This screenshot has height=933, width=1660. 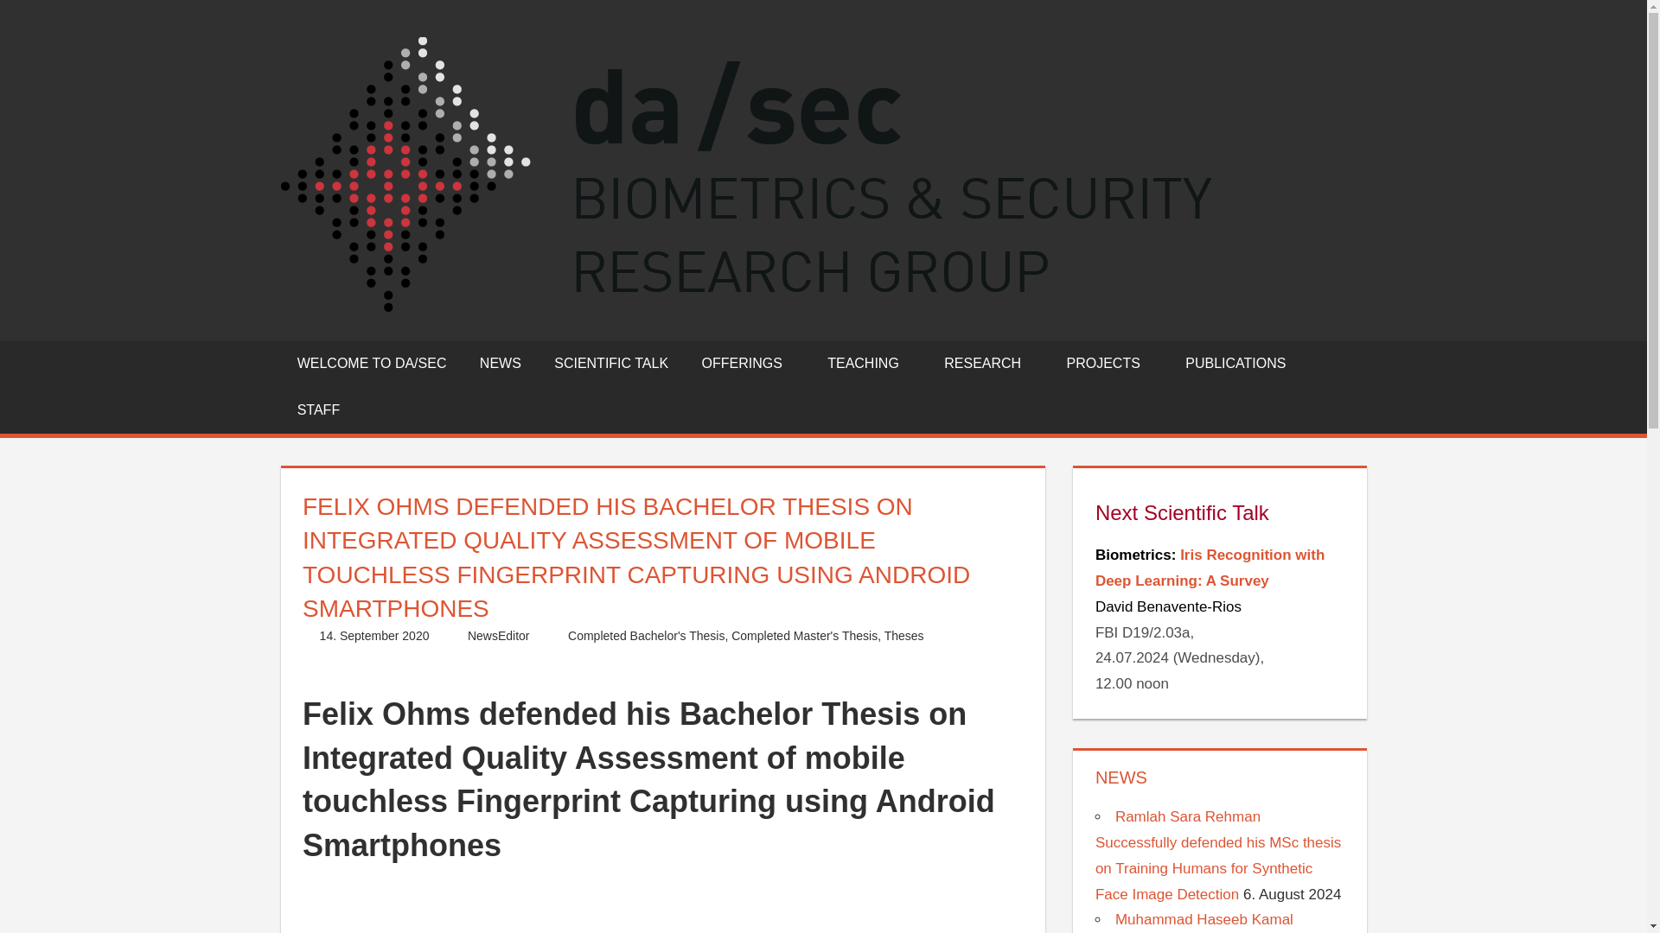 I want to click on RESEARCH, so click(x=988, y=364).